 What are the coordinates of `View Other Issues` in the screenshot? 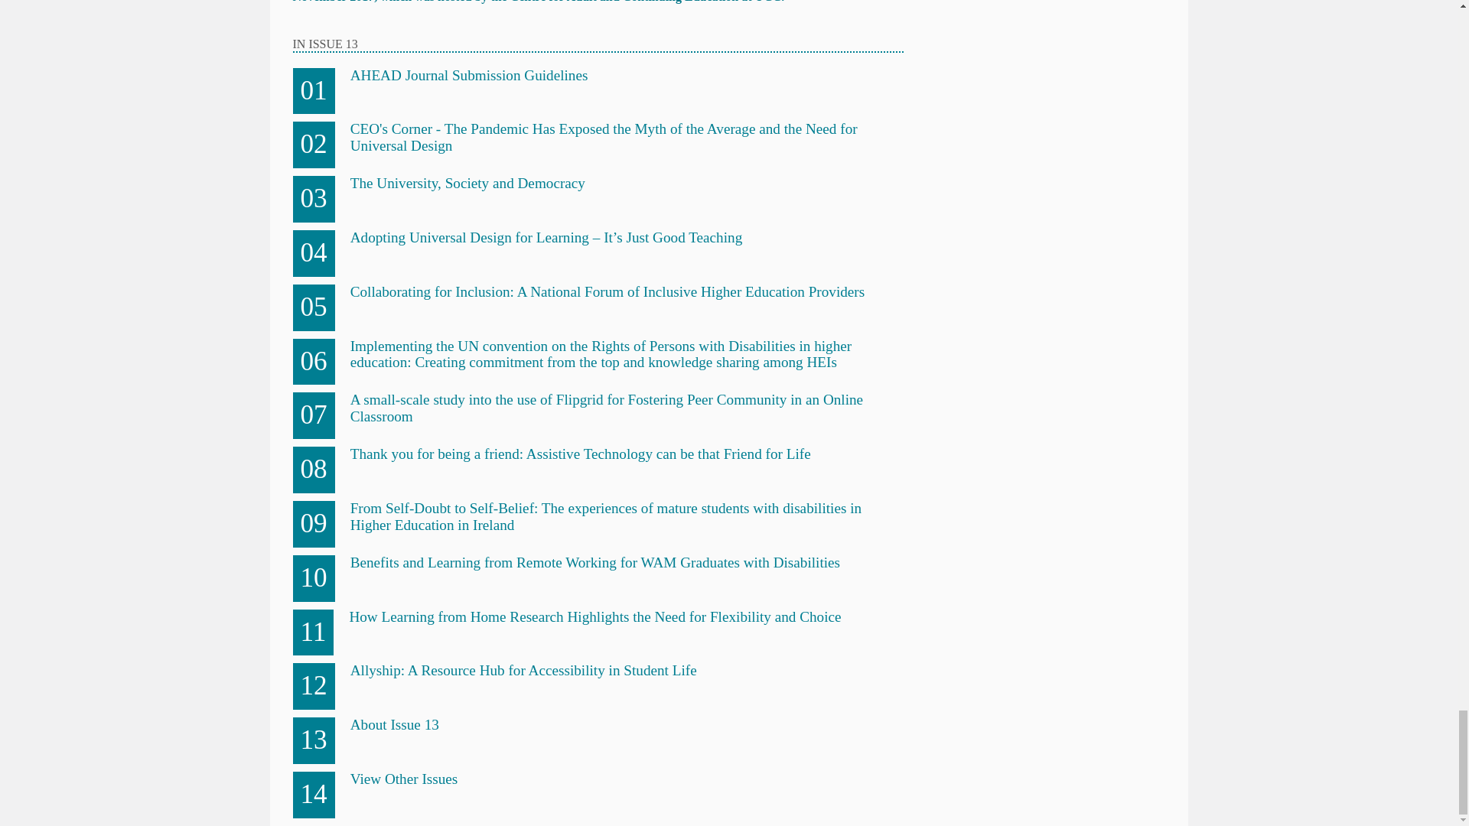 It's located at (404, 779).